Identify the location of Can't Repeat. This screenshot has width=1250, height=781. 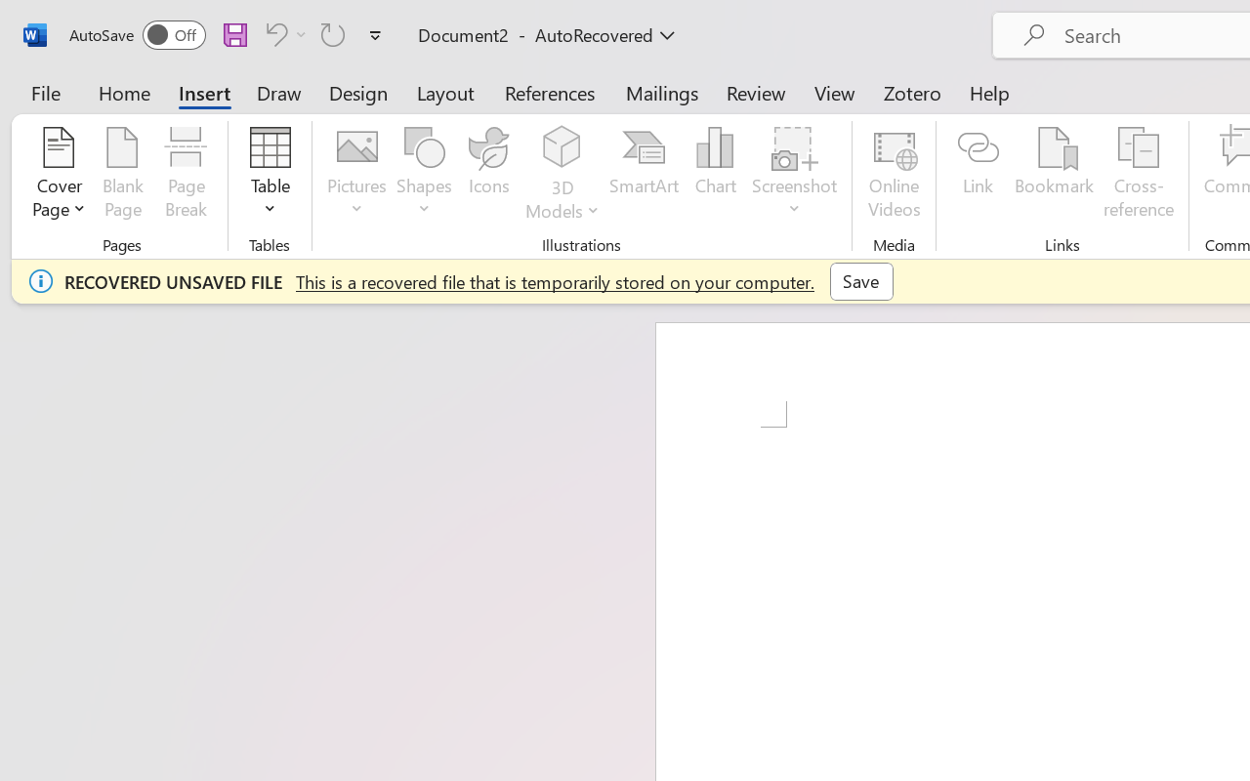
(333, 34).